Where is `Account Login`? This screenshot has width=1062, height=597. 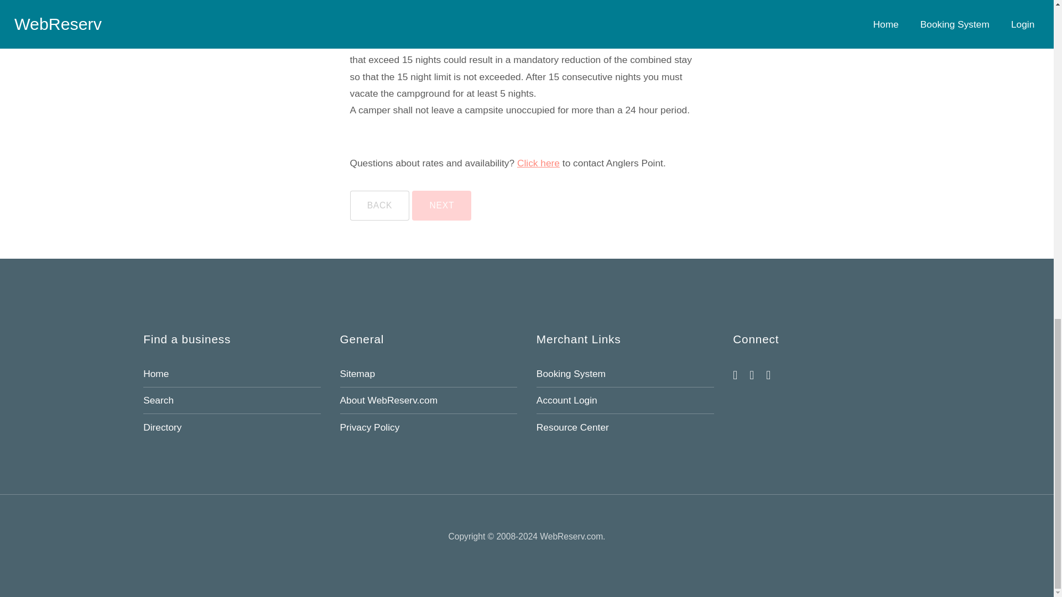 Account Login is located at coordinates (566, 400).